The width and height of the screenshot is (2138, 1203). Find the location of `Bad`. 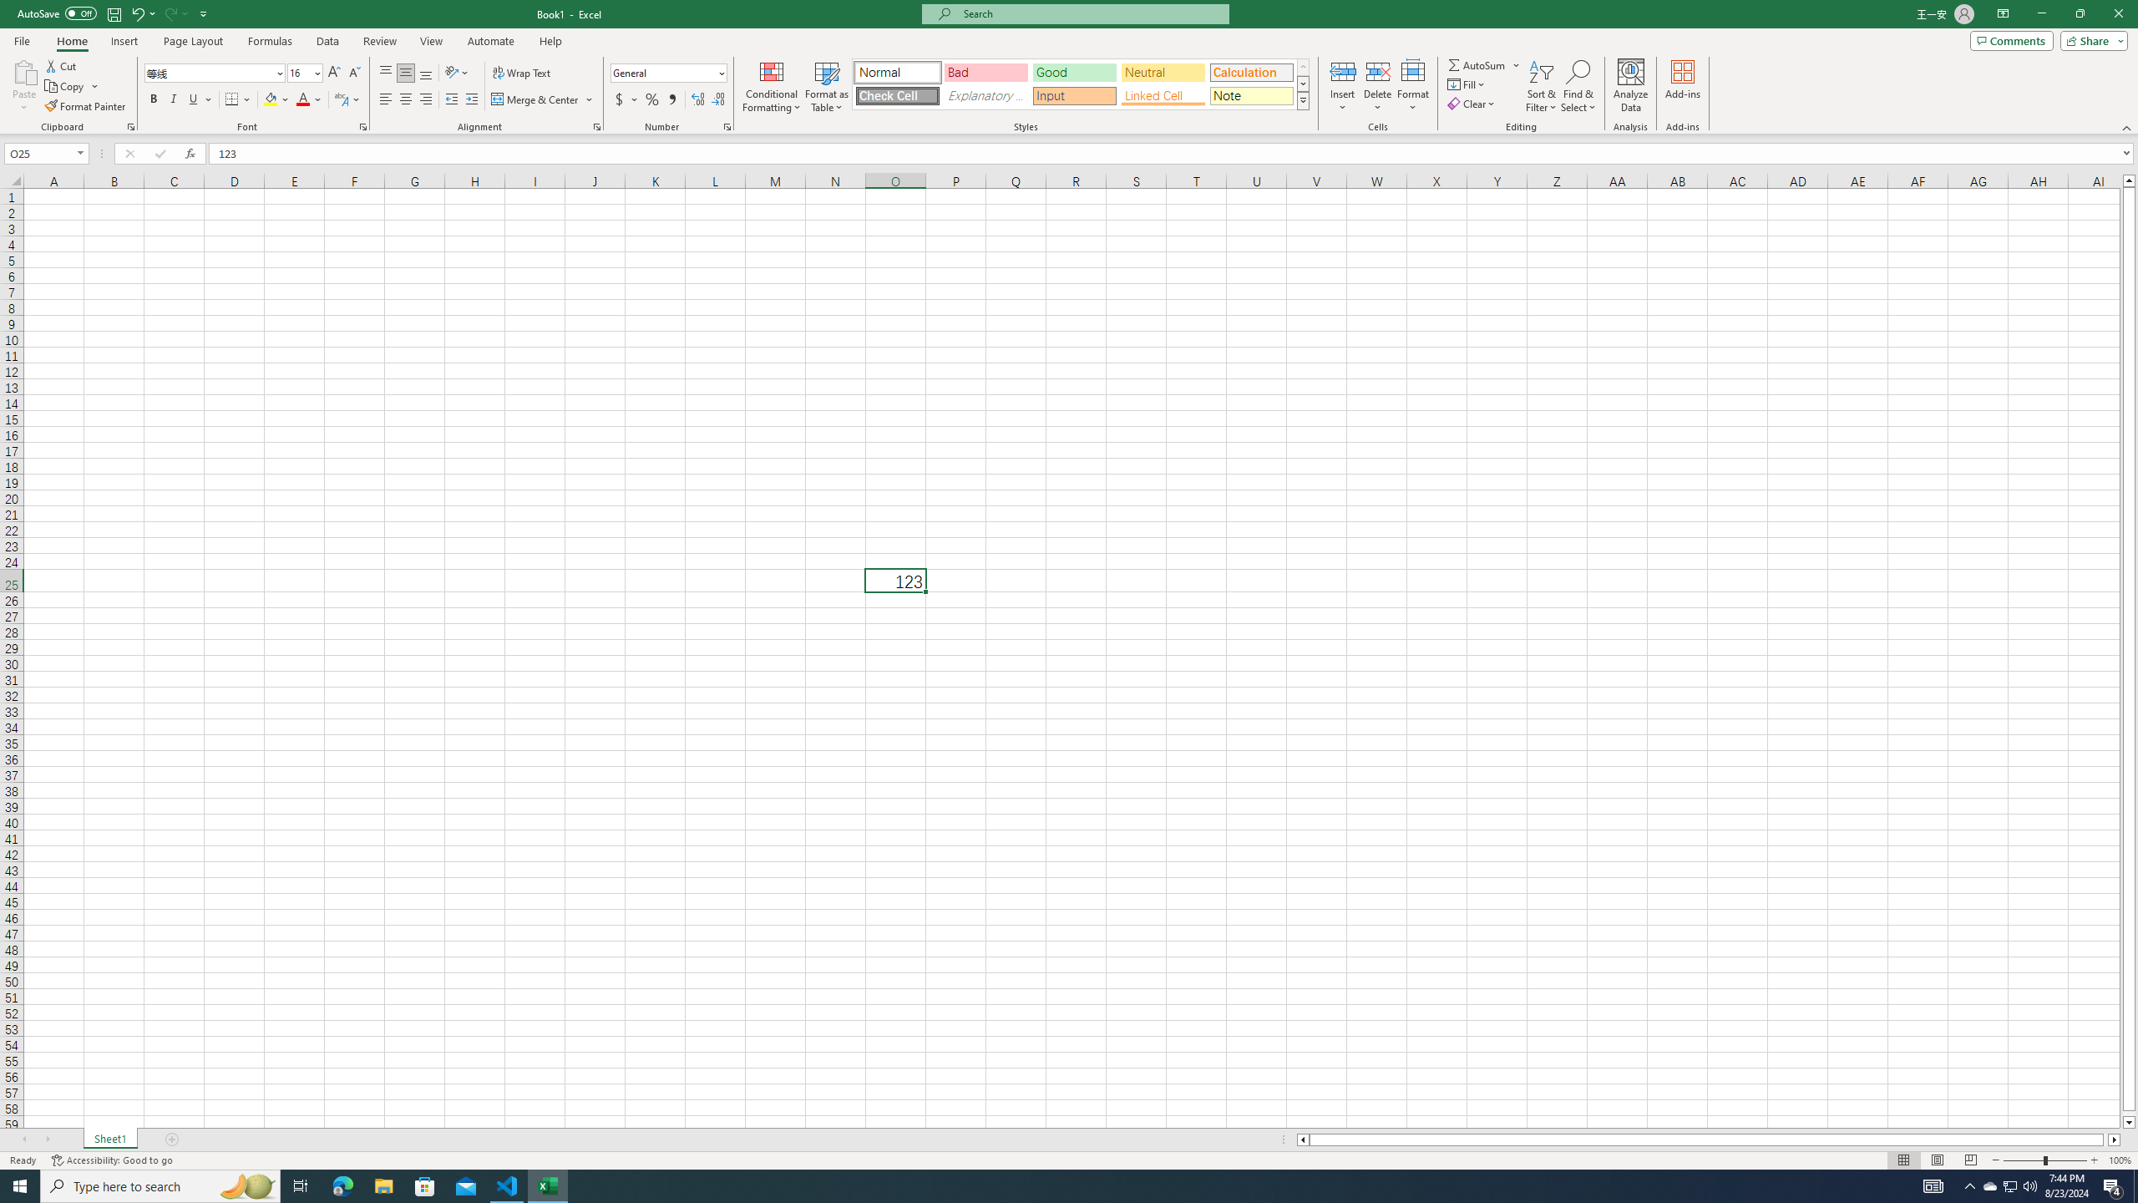

Bad is located at coordinates (985, 72).